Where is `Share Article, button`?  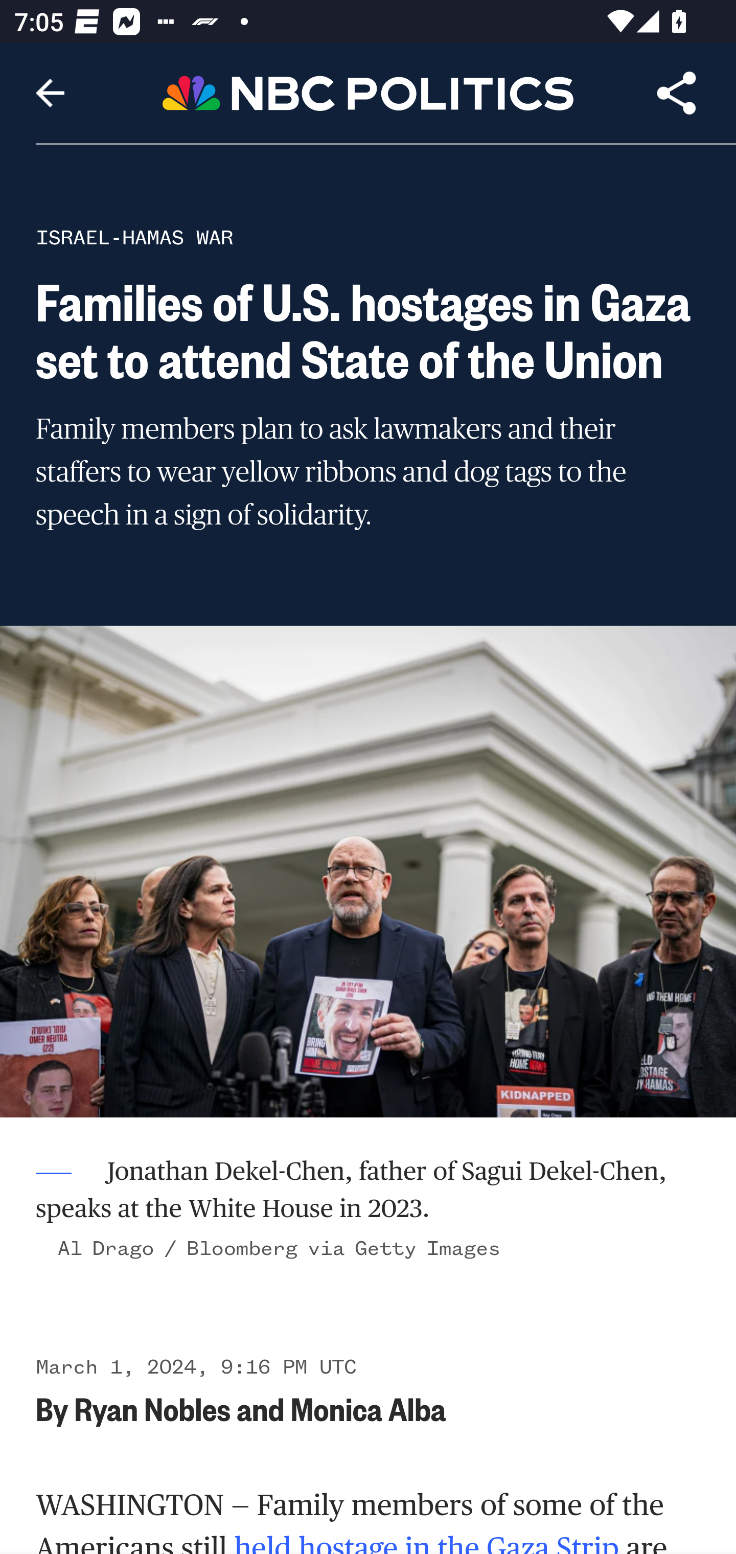 Share Article, button is located at coordinates (677, 93).